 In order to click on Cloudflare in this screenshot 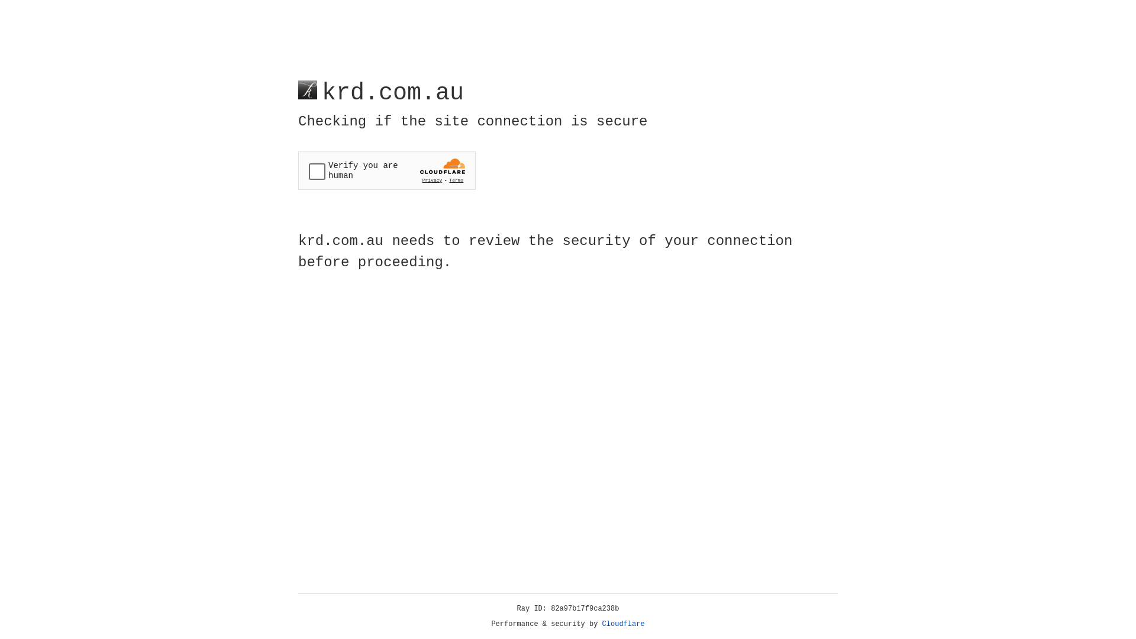, I will do `click(624, 624)`.